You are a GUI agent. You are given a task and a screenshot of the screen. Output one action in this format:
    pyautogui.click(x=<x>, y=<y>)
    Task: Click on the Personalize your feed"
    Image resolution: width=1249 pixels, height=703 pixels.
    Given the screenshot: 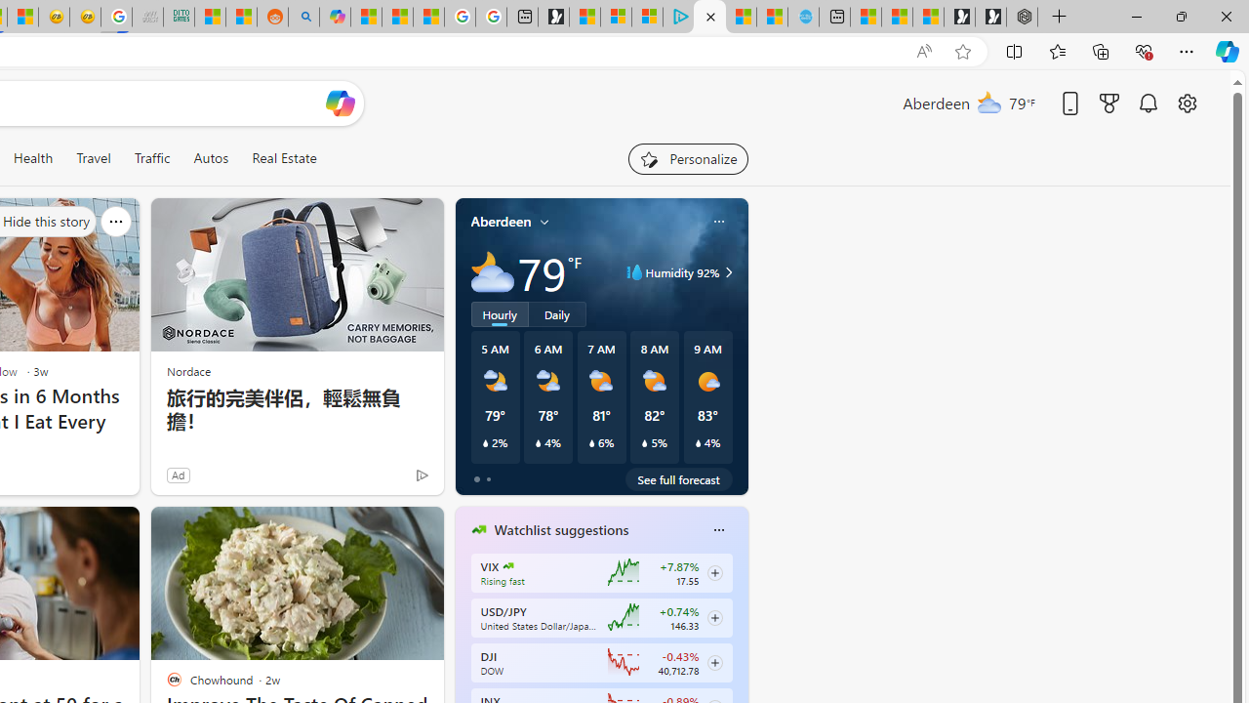 What is the action you would take?
    pyautogui.click(x=687, y=158)
    